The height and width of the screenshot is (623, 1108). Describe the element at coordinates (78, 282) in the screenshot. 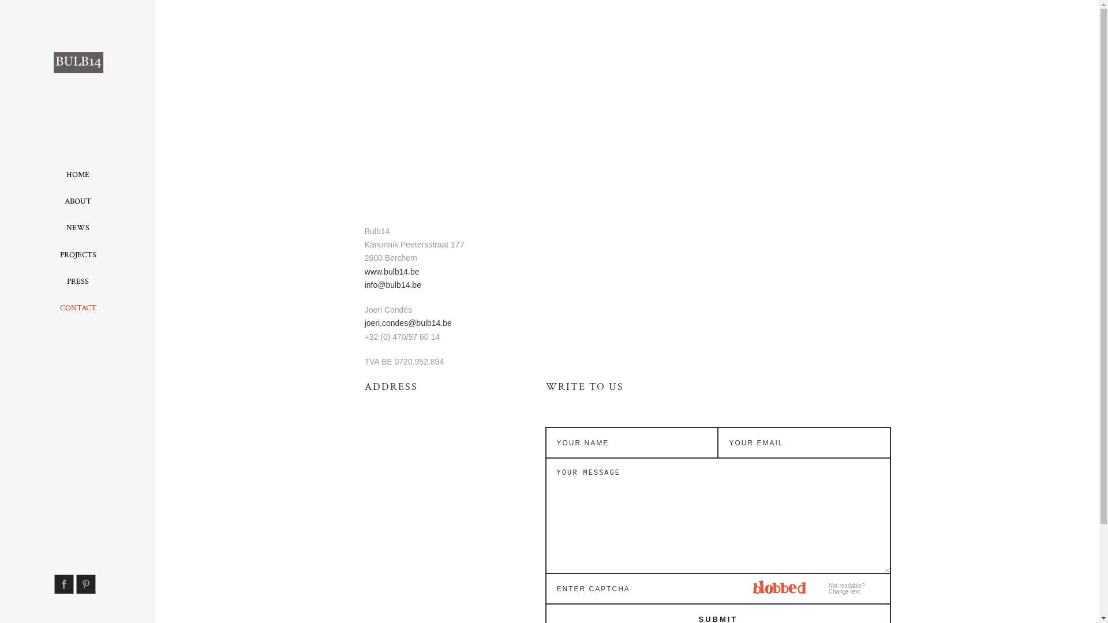

I see `PRESS` at that location.